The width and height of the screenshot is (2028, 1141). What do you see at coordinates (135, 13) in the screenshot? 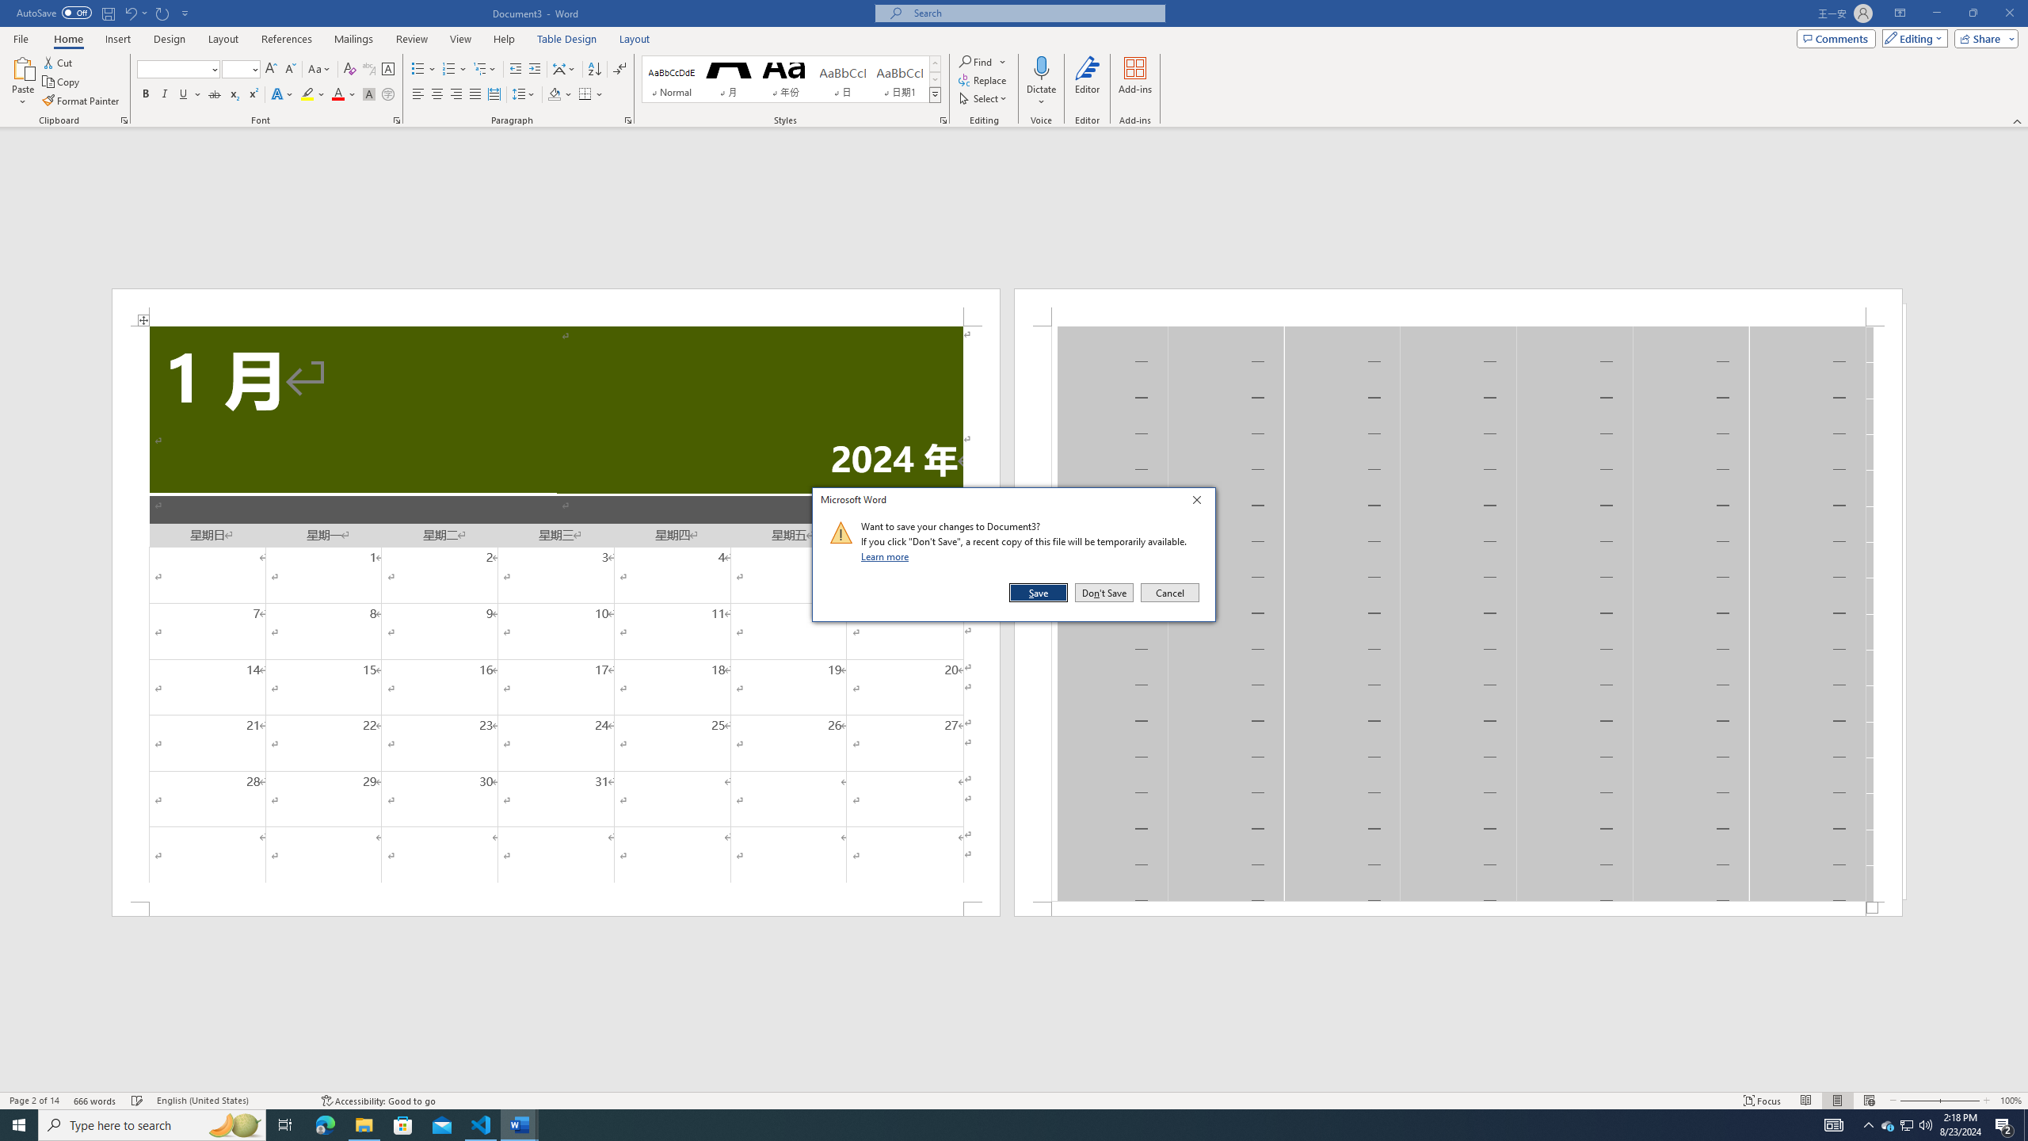
I see `Undo Distribute Para` at bounding box center [135, 13].